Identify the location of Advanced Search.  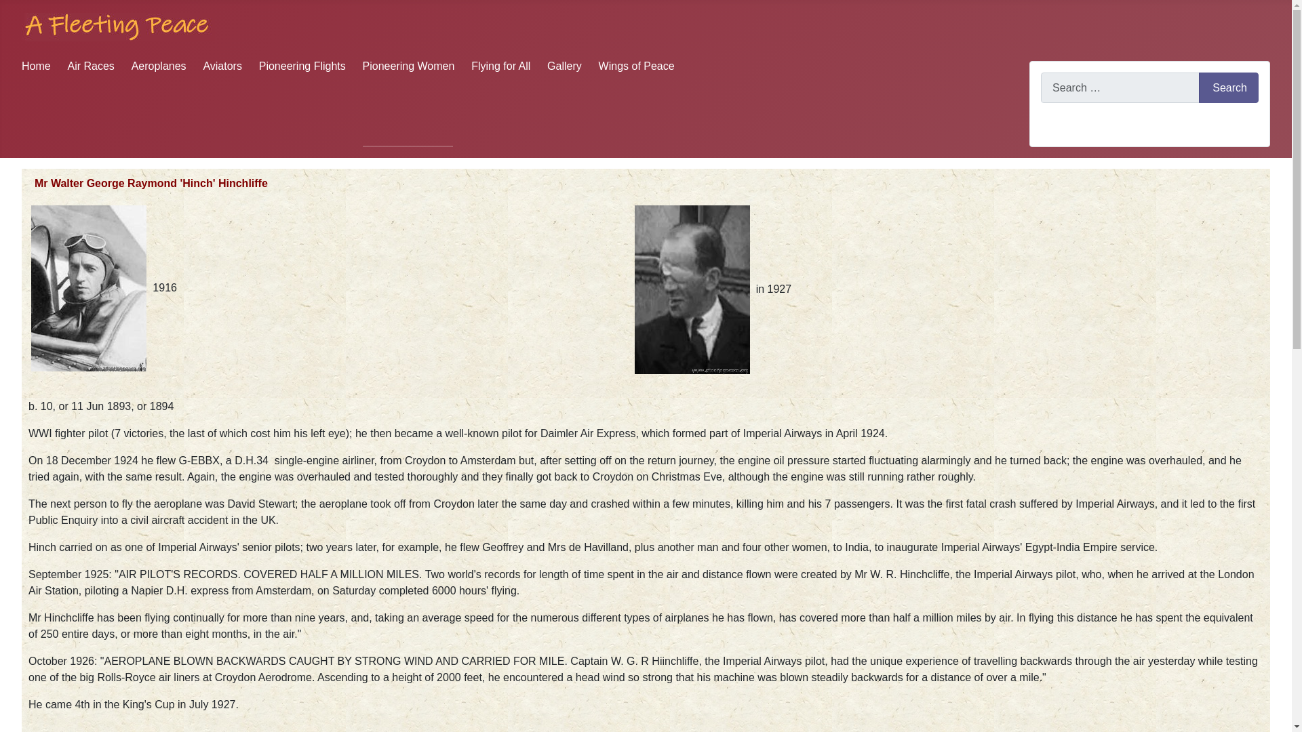
(1083, 127).